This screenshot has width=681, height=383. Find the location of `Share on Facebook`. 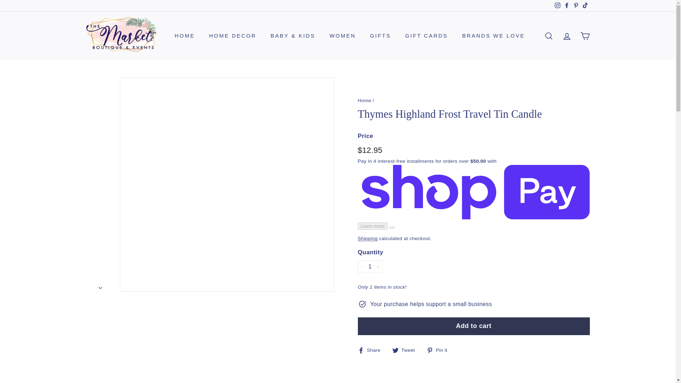

Share on Facebook is located at coordinates (371, 350).